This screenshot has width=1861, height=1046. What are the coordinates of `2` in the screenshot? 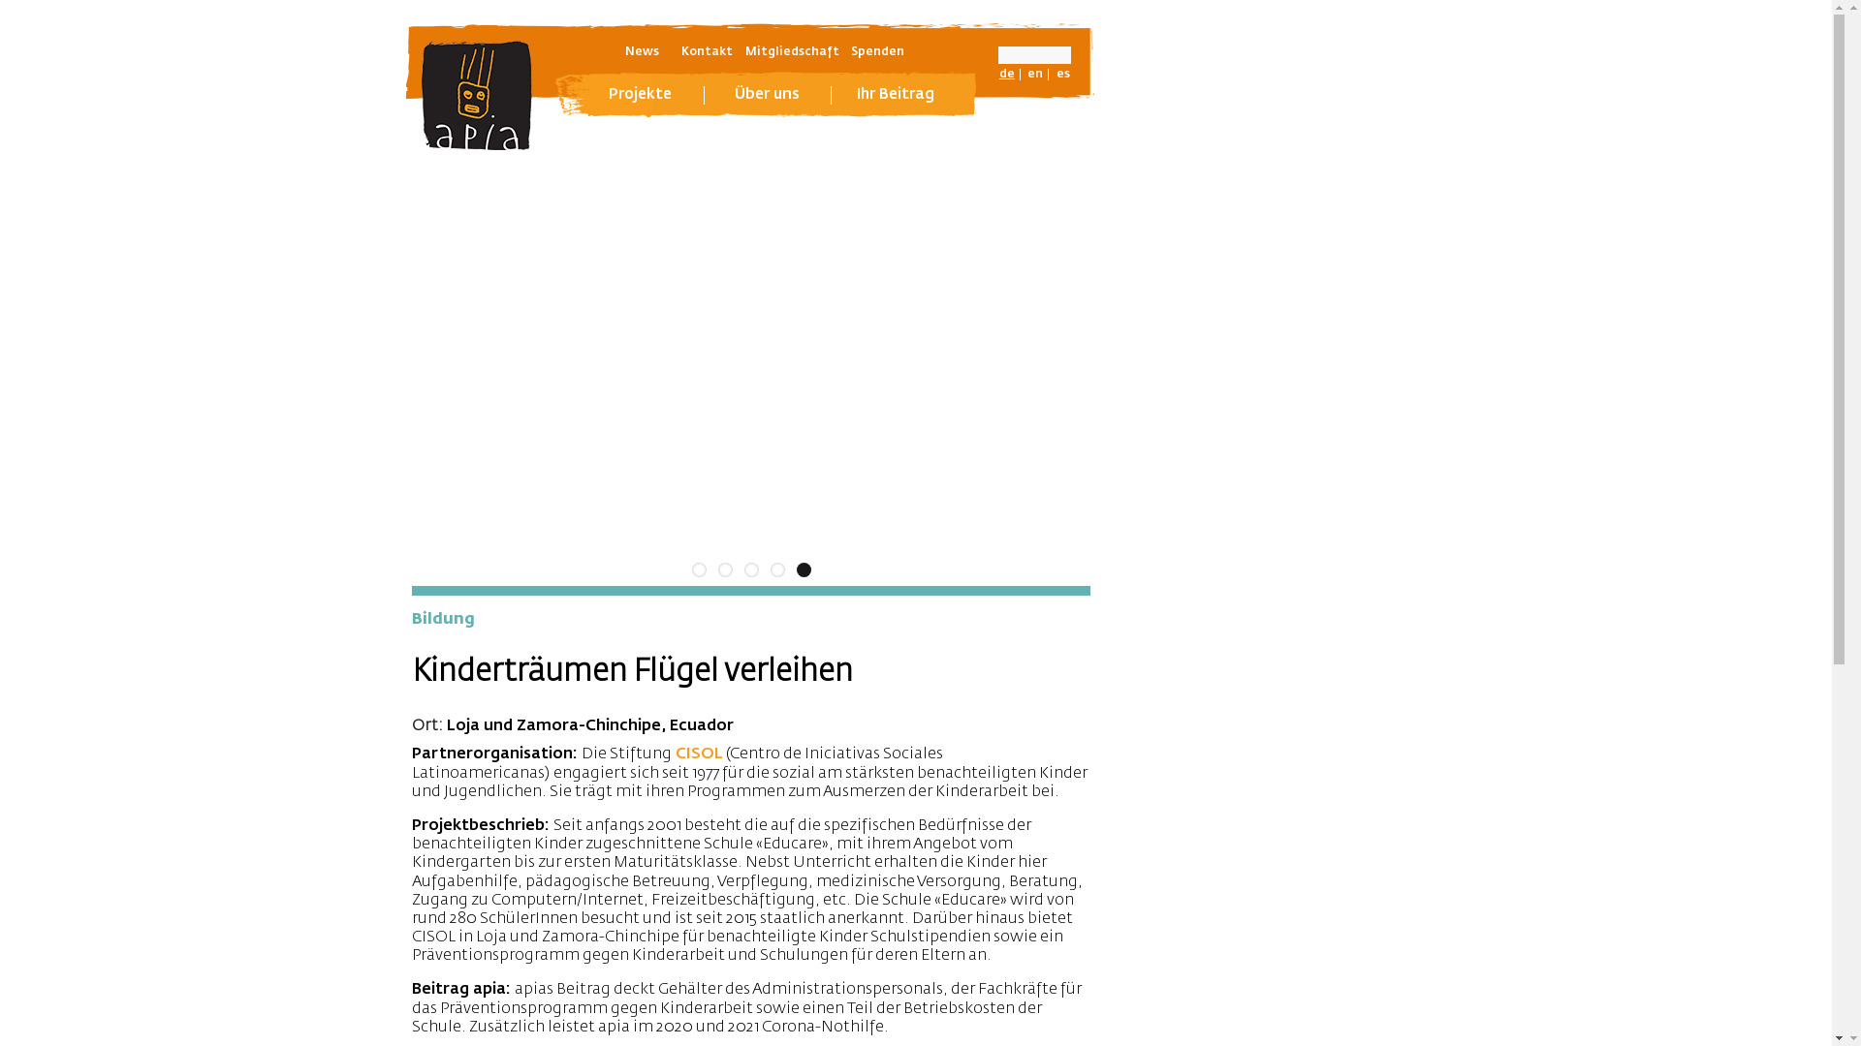 It's located at (725, 569).